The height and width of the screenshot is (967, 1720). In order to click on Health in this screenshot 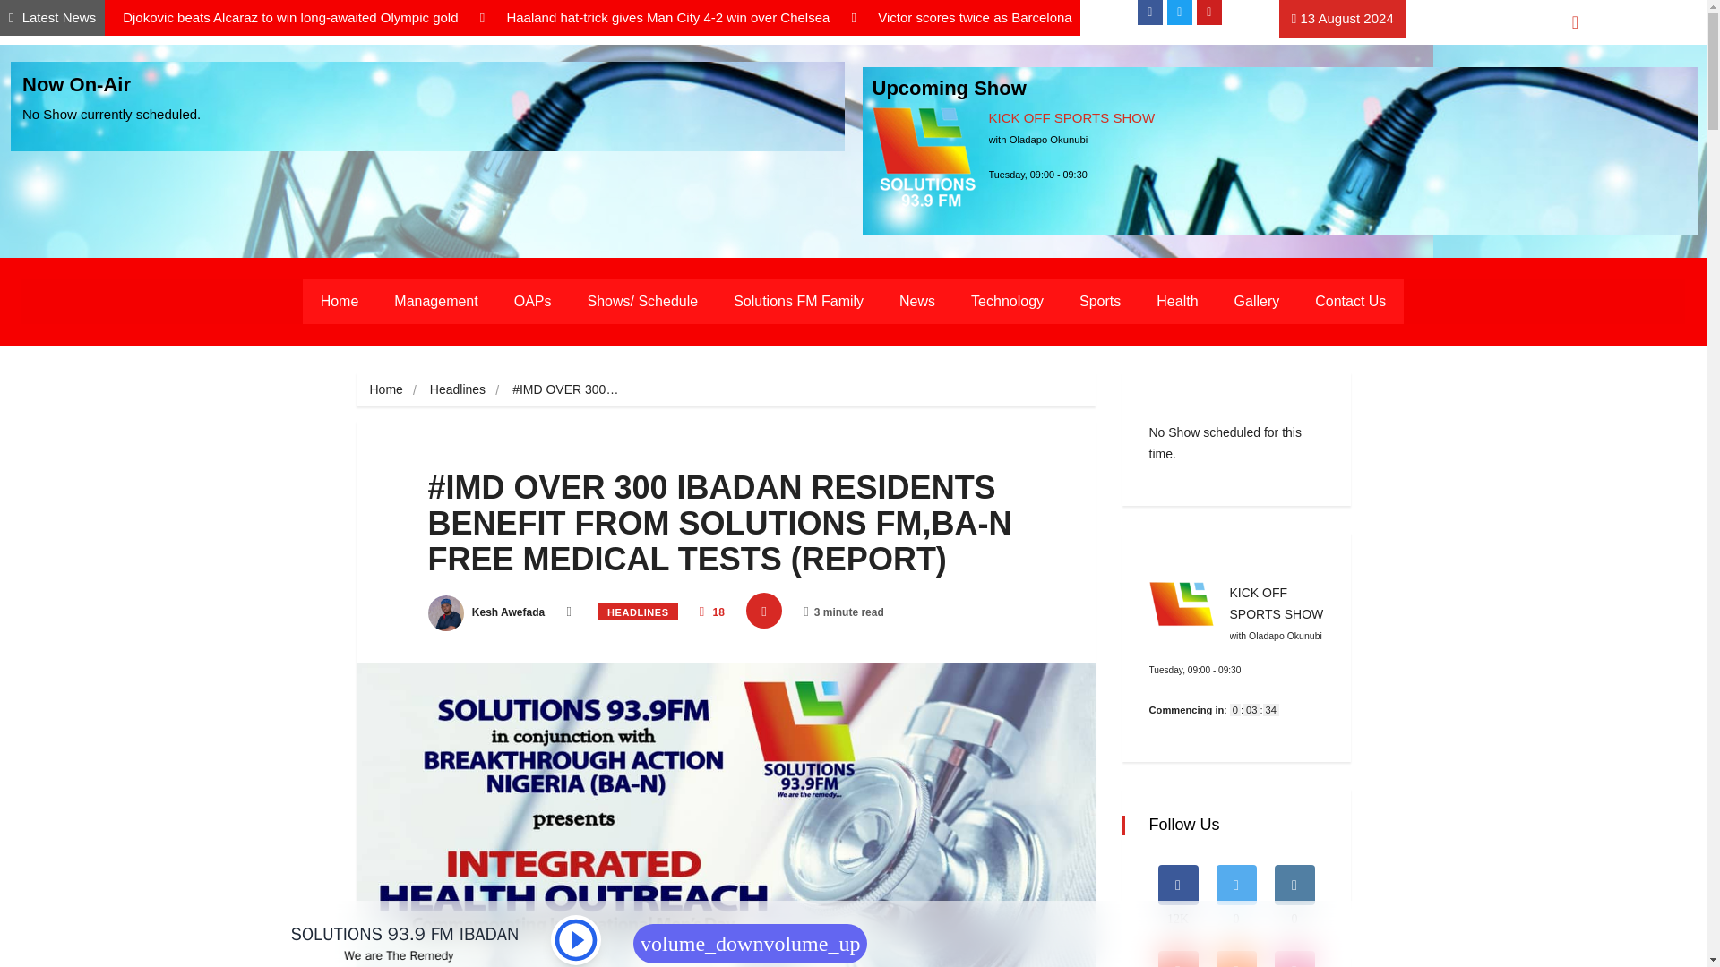, I will do `click(1177, 301)`.